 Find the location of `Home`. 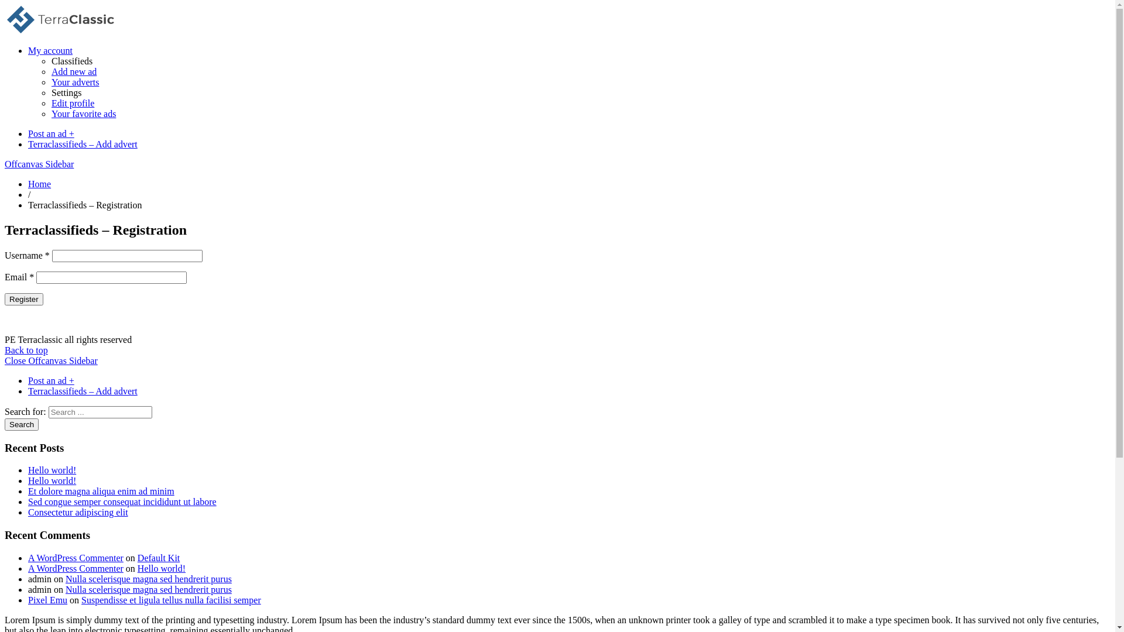

Home is located at coordinates (40, 184).